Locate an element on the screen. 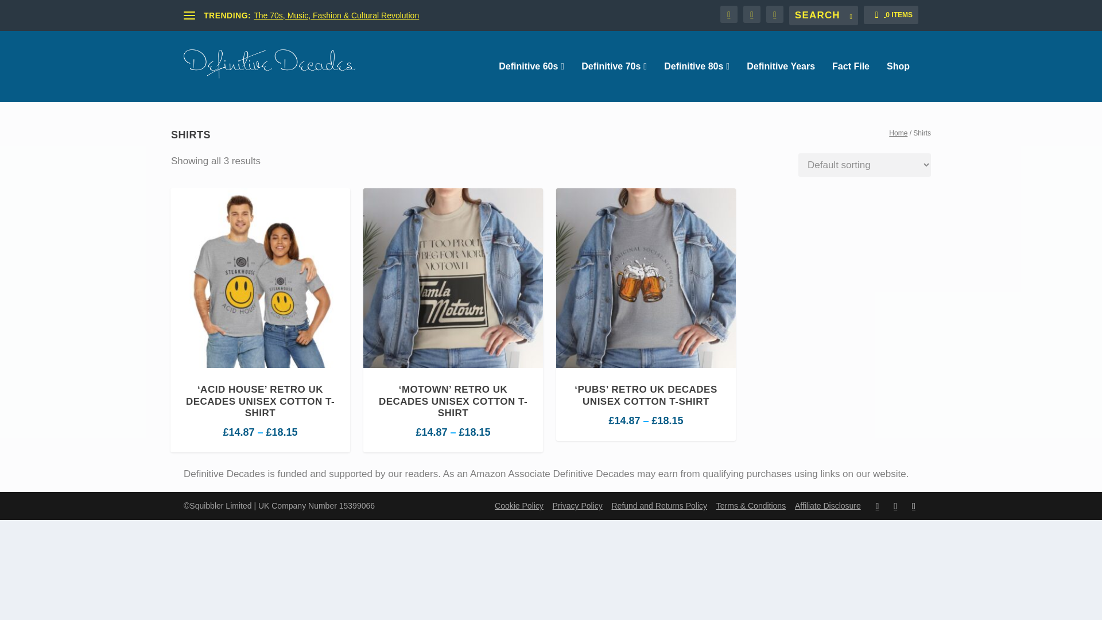 The image size is (1102, 620). Definitive 80s is located at coordinates (697, 82).